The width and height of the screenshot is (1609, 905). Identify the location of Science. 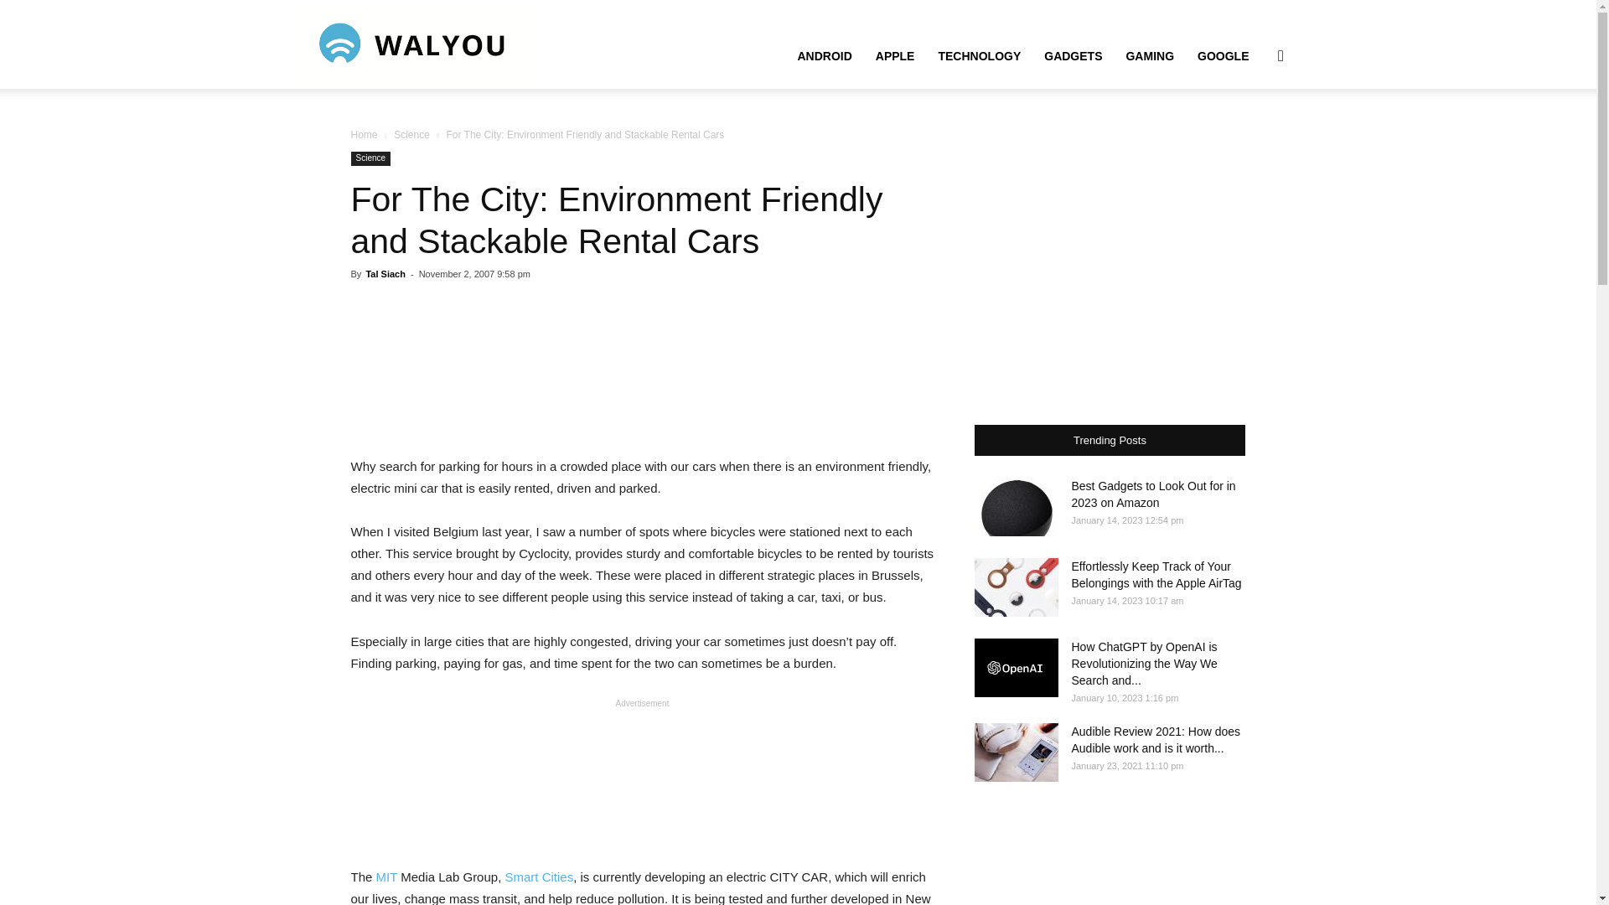
(411, 135).